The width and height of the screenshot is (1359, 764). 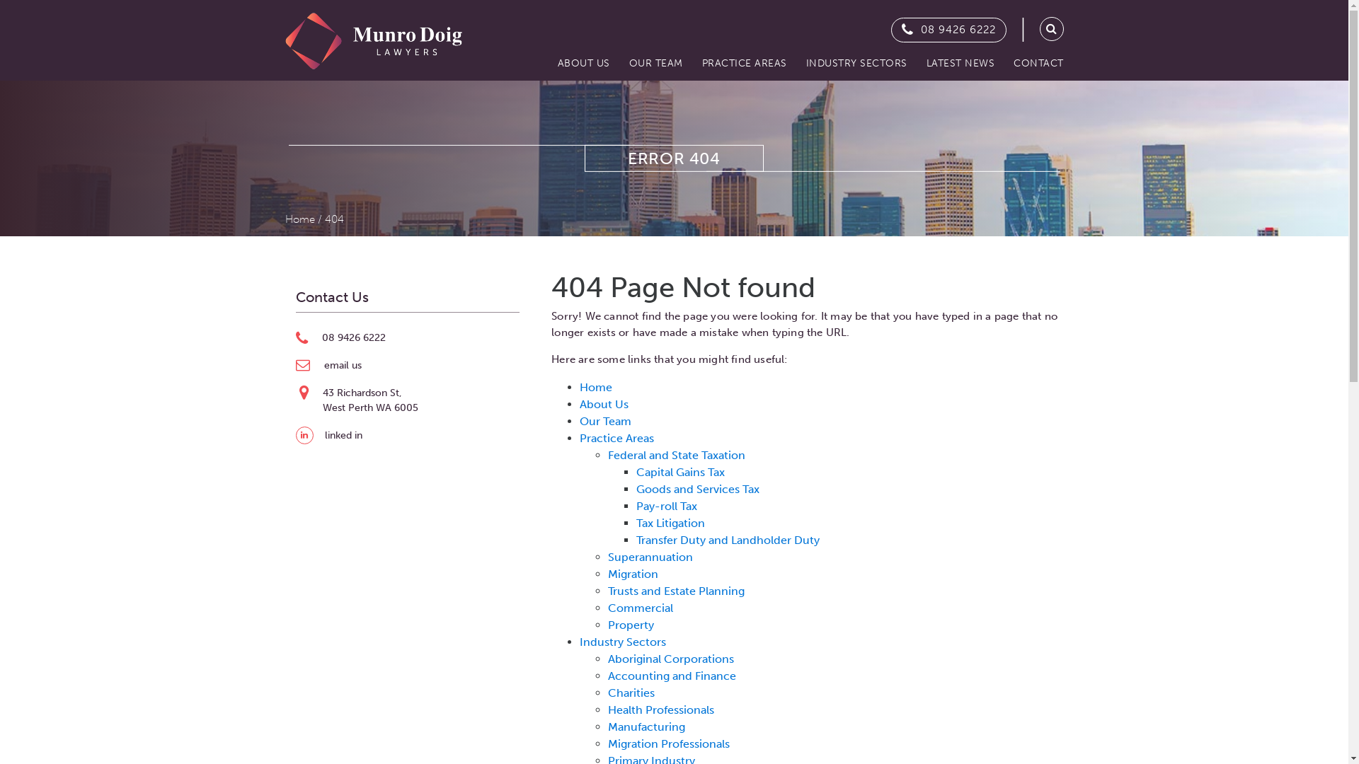 I want to click on Tax Litigation, so click(x=671, y=523).